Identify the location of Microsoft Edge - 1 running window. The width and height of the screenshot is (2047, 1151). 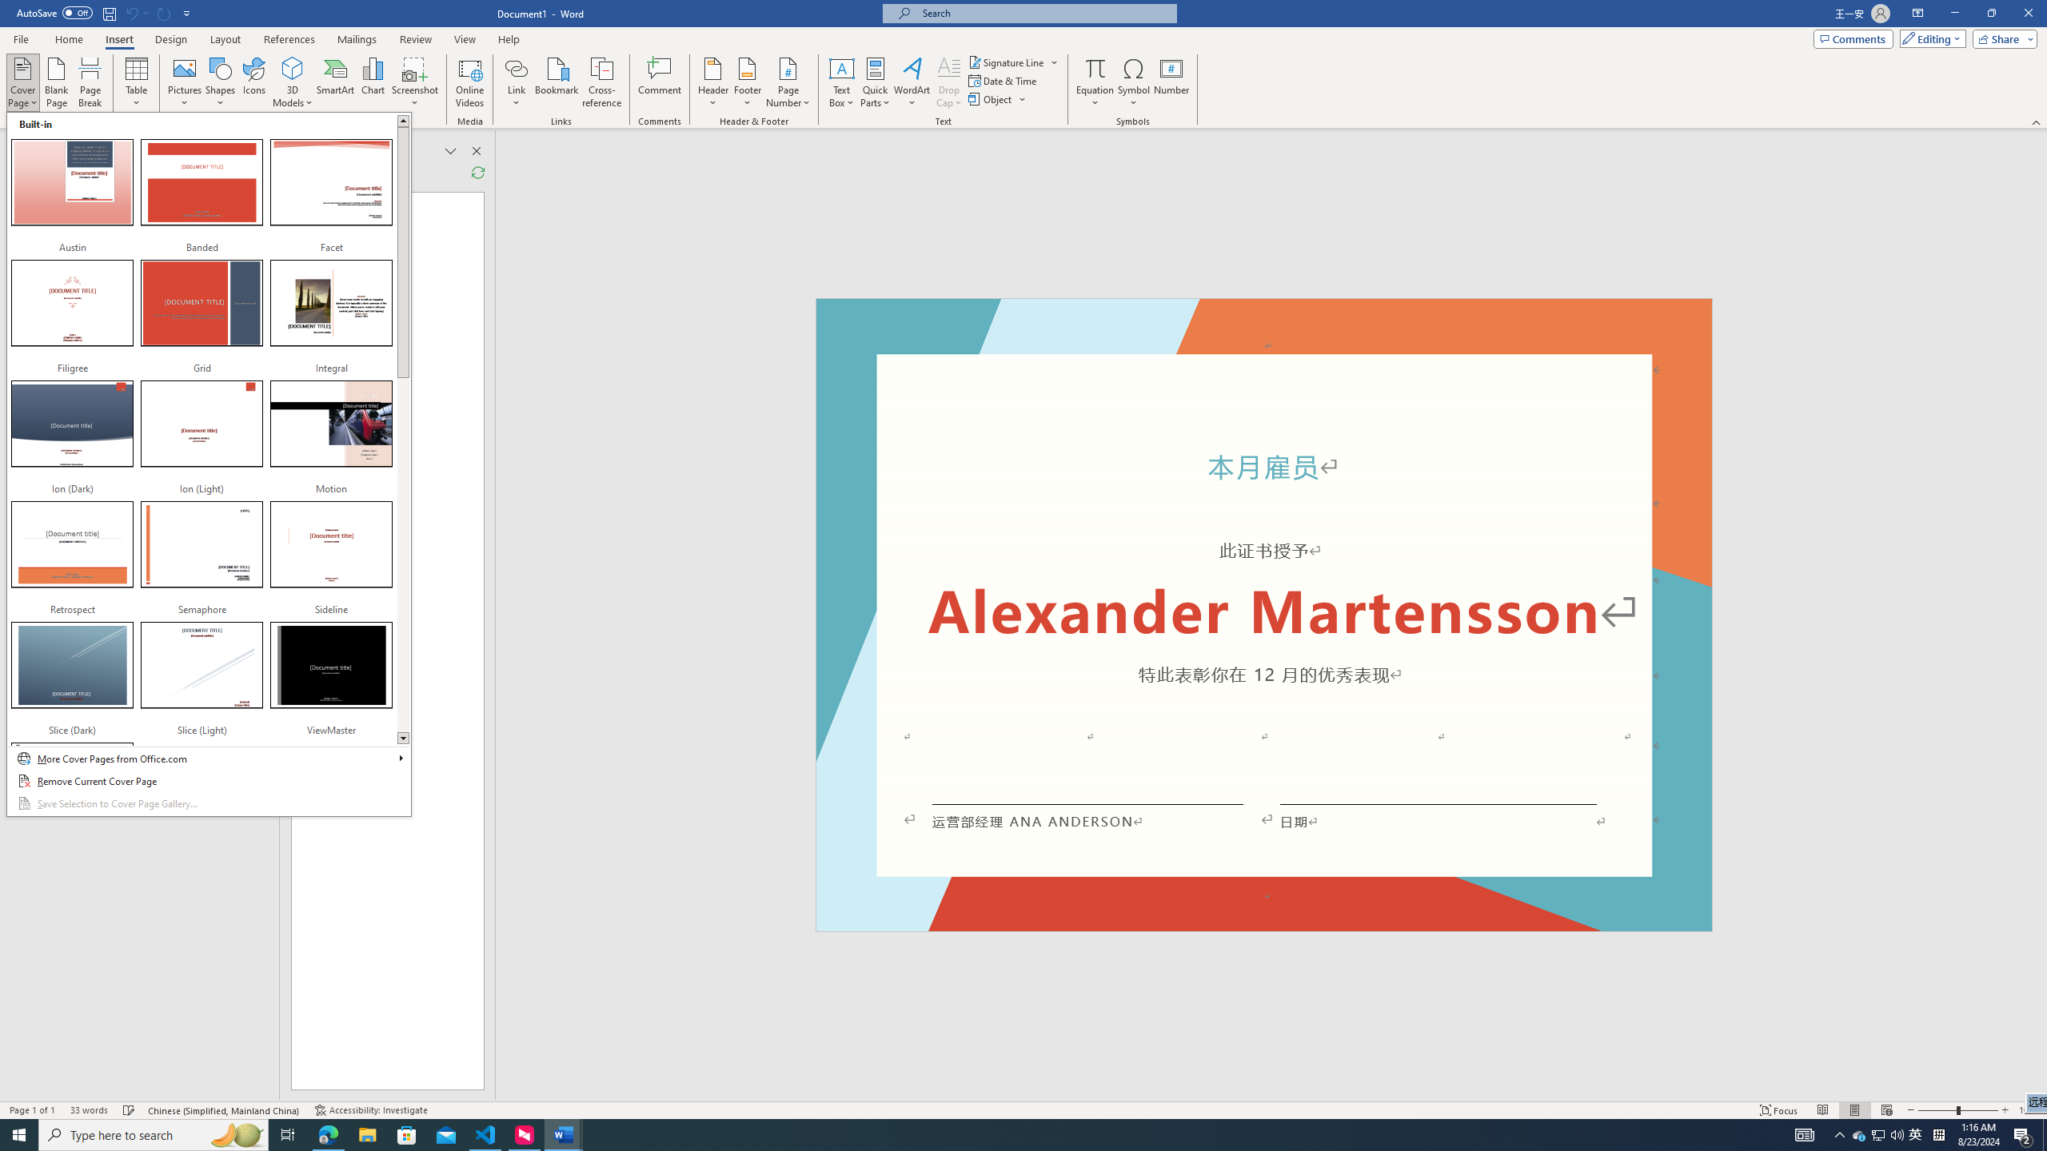
(328, 1135).